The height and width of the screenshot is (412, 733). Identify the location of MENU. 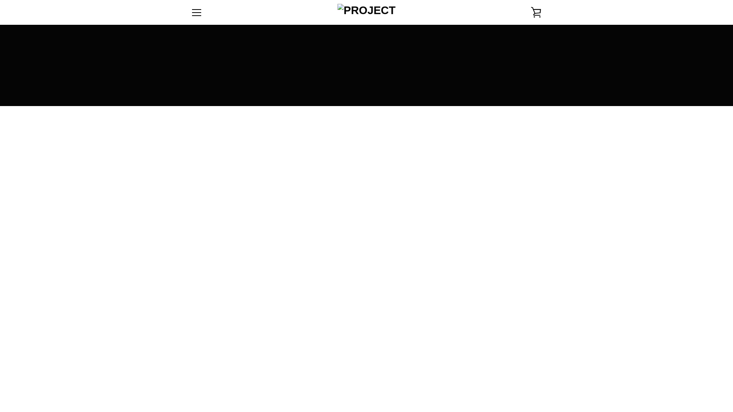
(196, 12).